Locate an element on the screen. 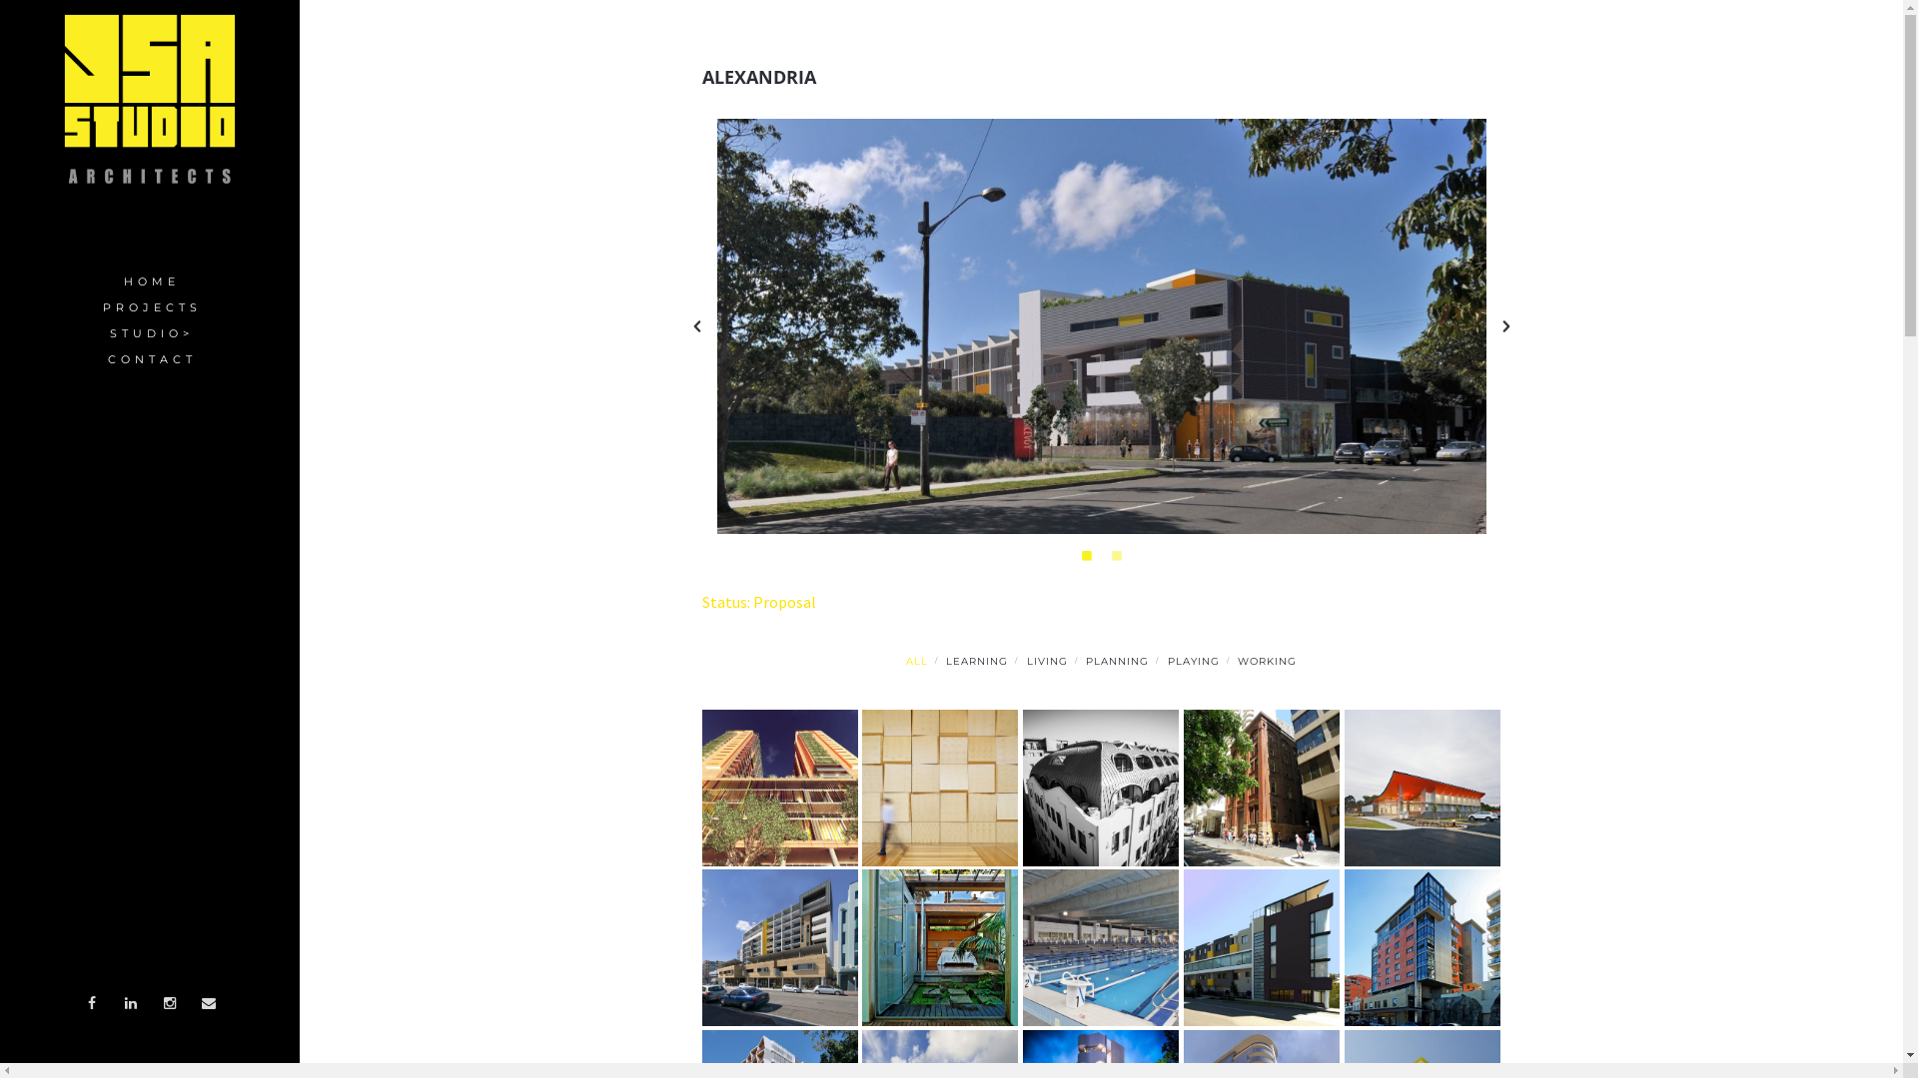 The width and height of the screenshot is (1918, 1078). C O N T A C T is located at coordinates (150, 359).